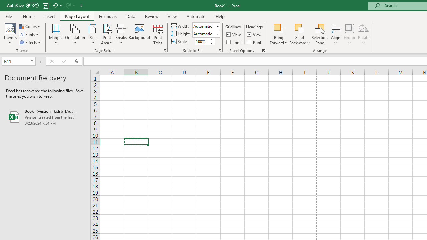 This screenshot has height=240, width=427. Describe the element at coordinates (30, 26) in the screenshot. I see `Colors` at that location.